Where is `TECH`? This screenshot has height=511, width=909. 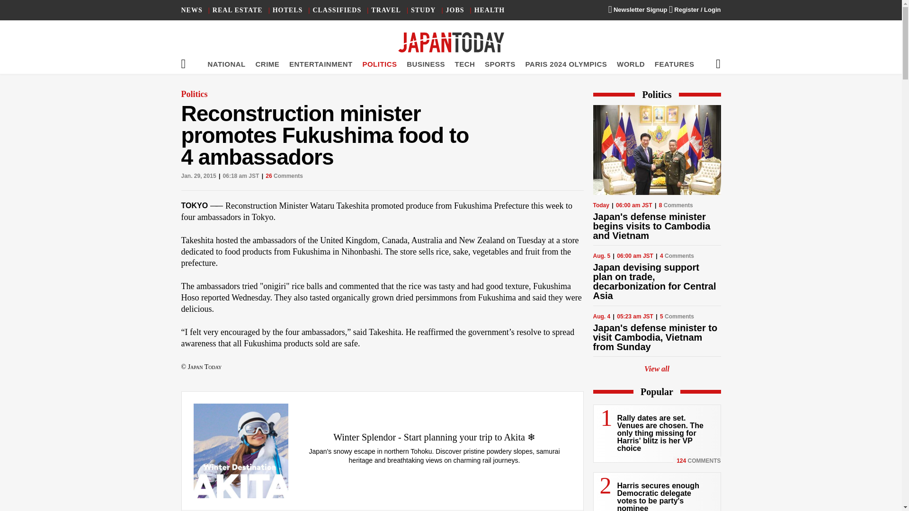
TECH is located at coordinates (465, 64).